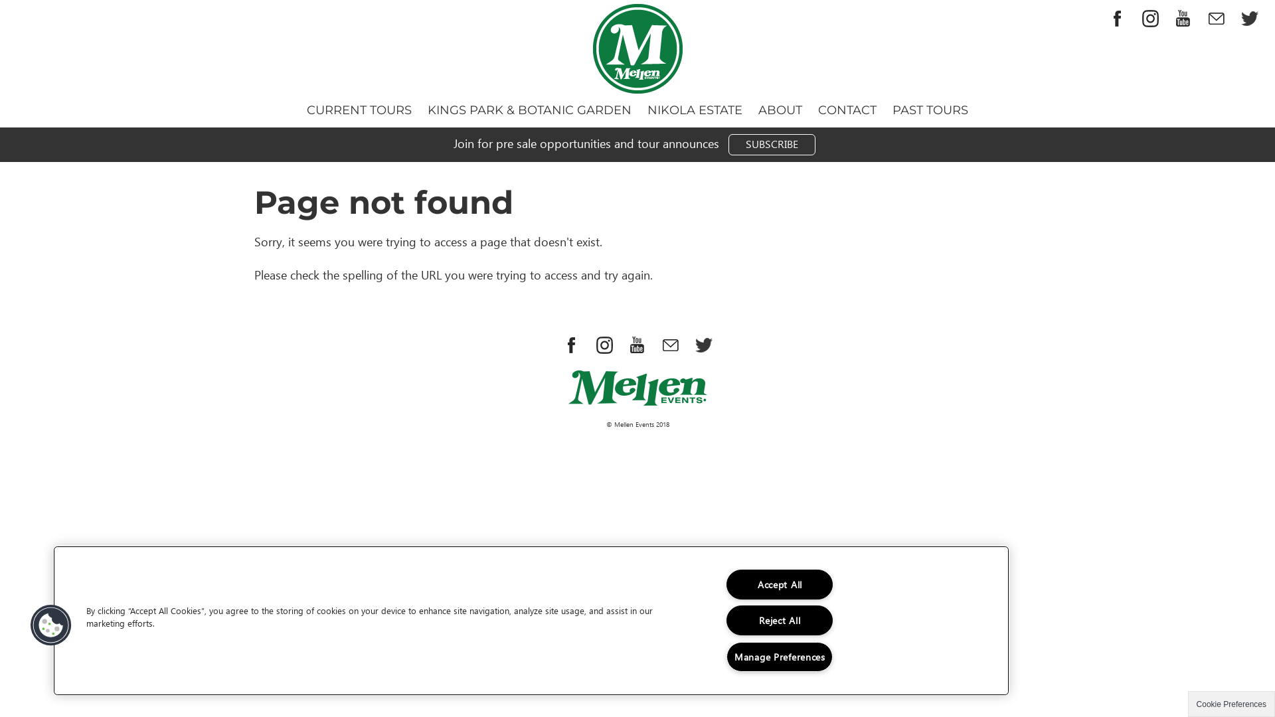  I want to click on CURRENT TOURS, so click(359, 110).